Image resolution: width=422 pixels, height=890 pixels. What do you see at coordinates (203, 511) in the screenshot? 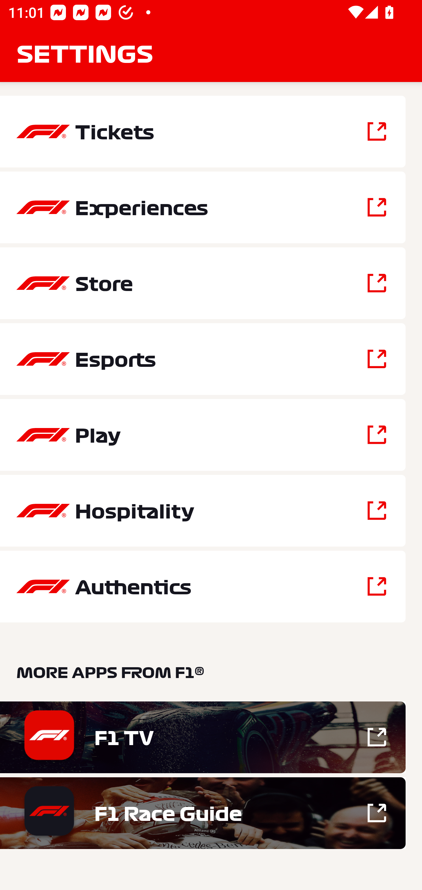
I see `Hospitality` at bounding box center [203, 511].